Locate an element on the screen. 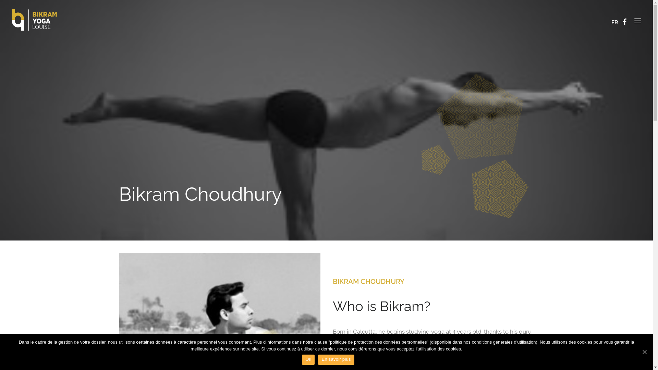 This screenshot has width=658, height=370. En savoir plus is located at coordinates (336, 360).